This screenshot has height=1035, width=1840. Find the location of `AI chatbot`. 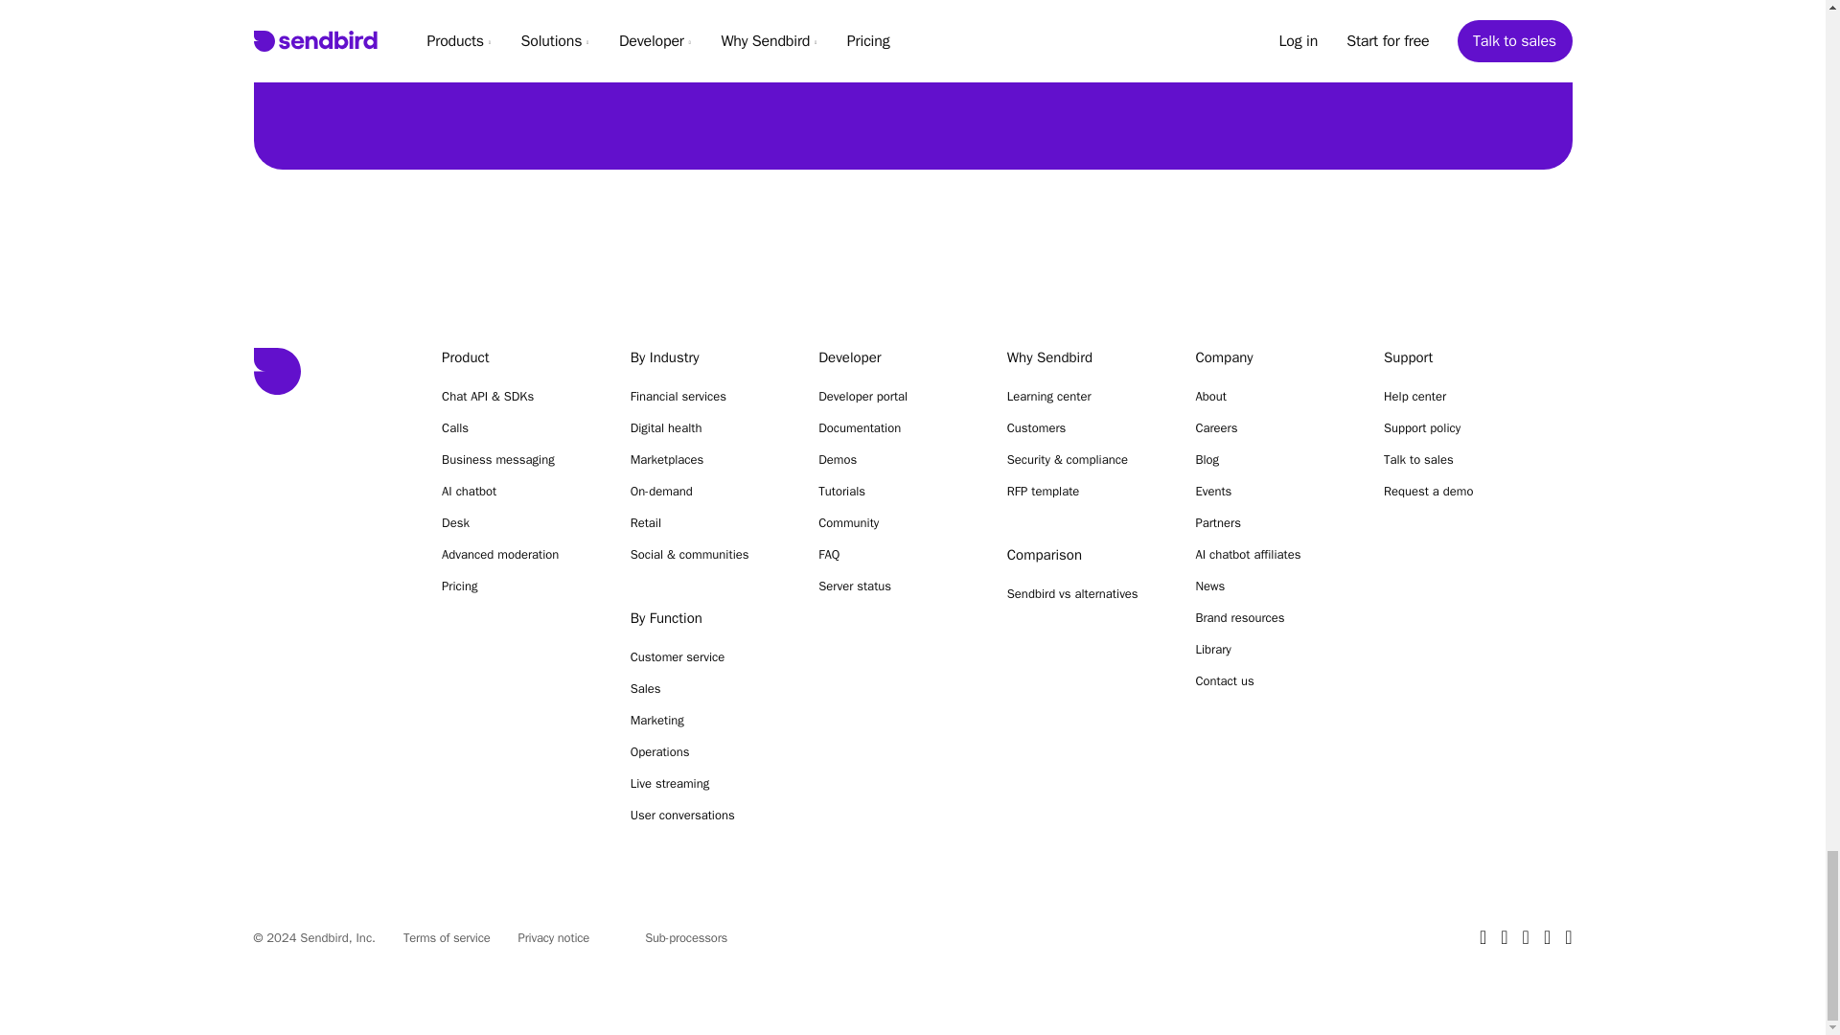

AI chatbot is located at coordinates (517, 491).